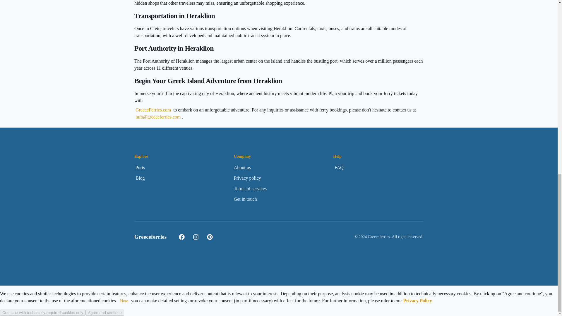  What do you see at coordinates (247, 178) in the screenshot?
I see `Privacy policy` at bounding box center [247, 178].